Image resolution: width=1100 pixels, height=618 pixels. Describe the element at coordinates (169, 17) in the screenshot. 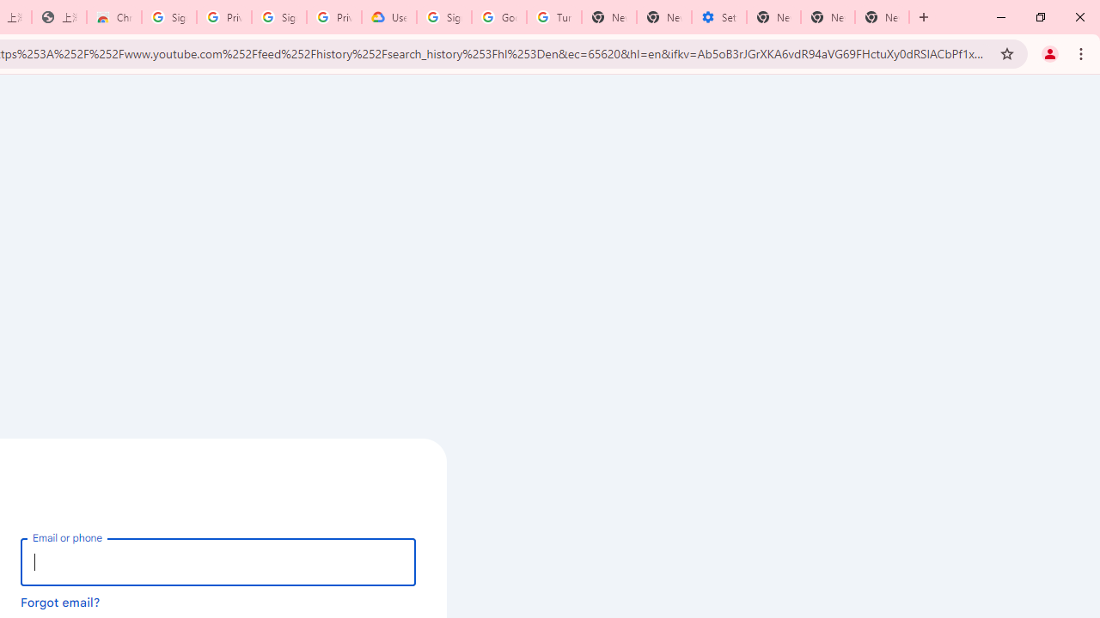

I see `Sign in - Google Accounts` at that location.